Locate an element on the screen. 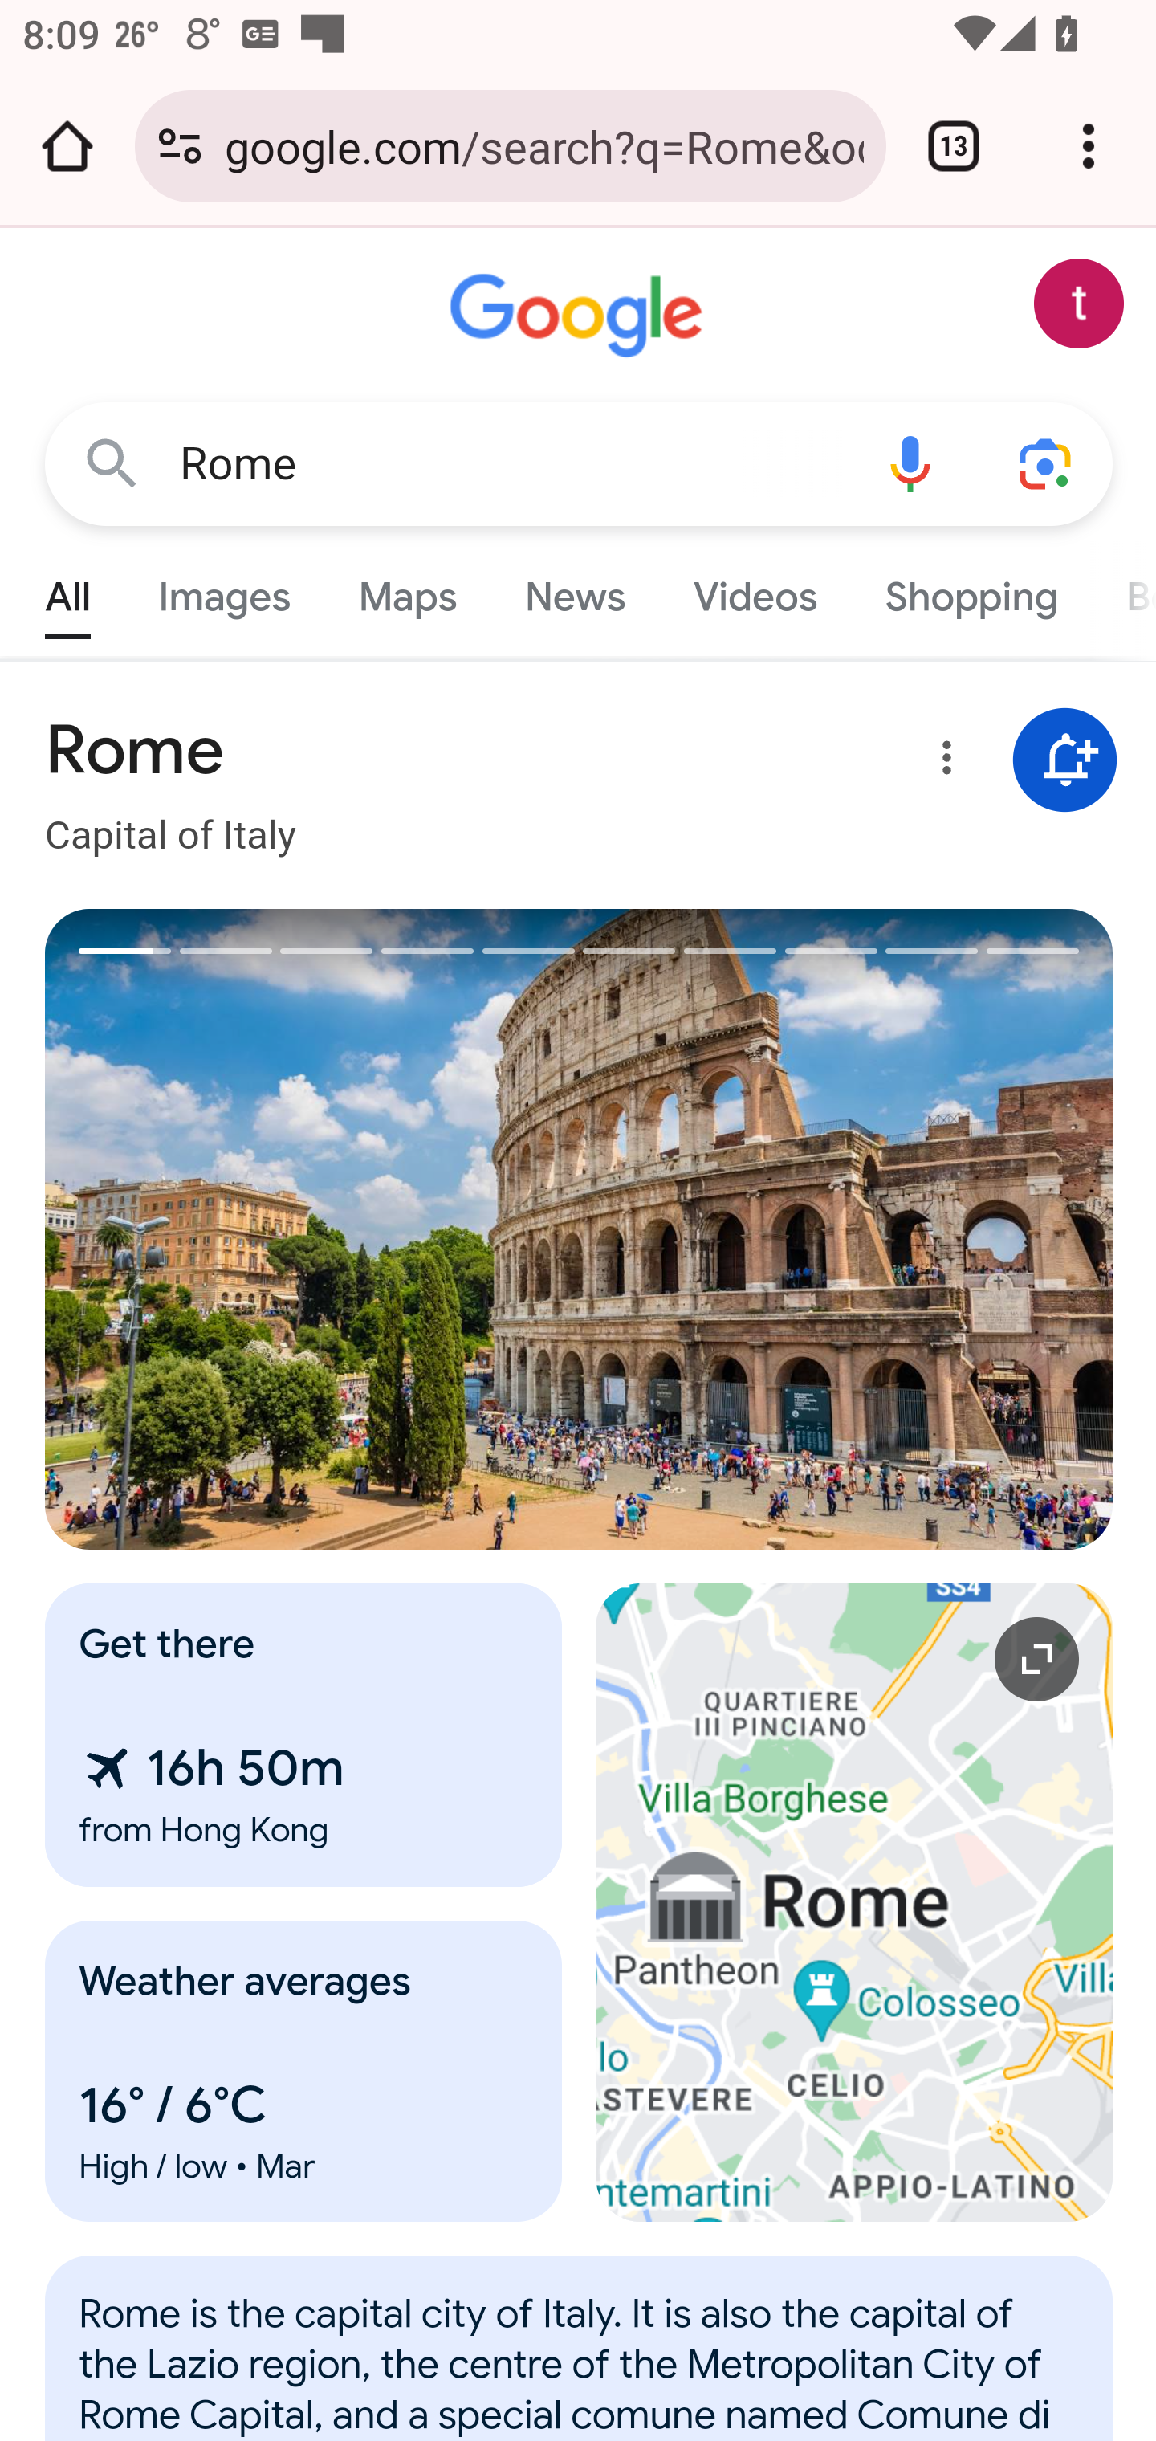 The image size is (1156, 2441). Google Search is located at coordinates (112, 463).